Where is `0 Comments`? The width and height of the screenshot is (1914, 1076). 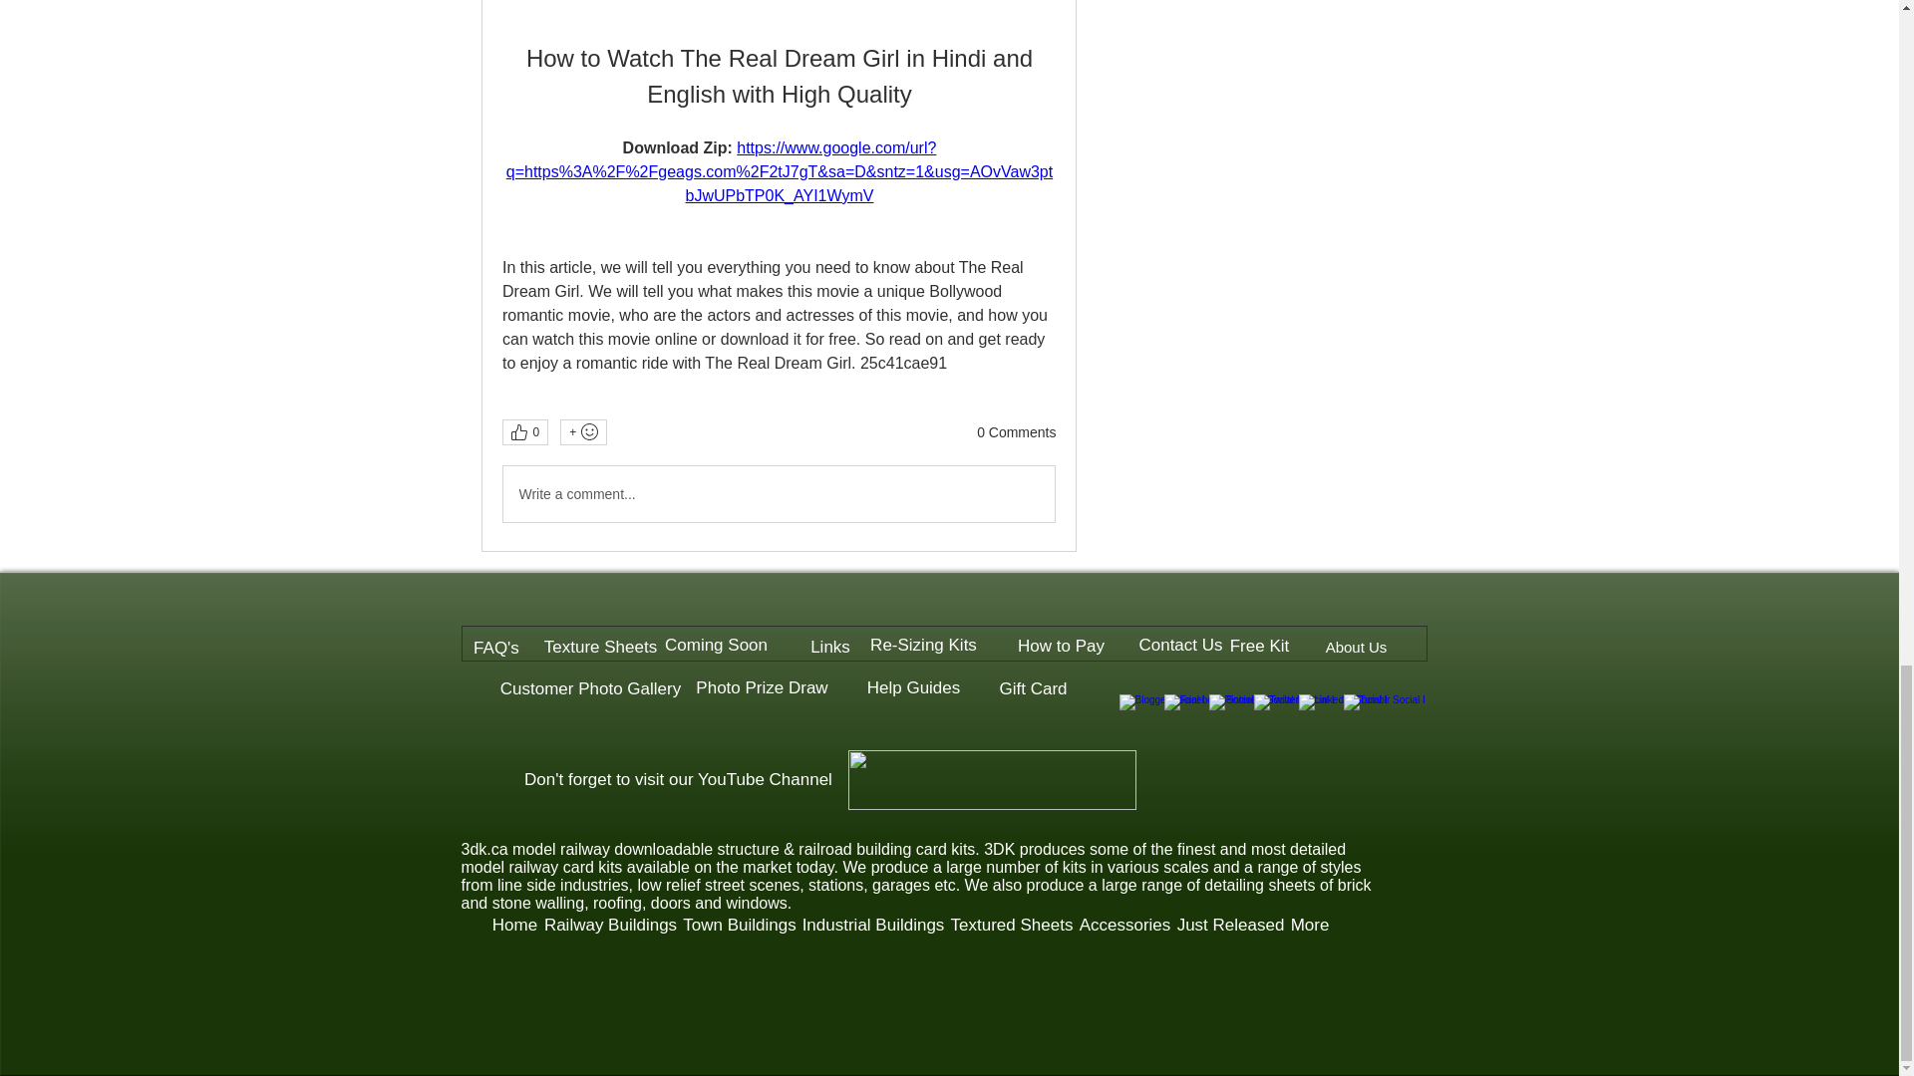
0 Comments is located at coordinates (1016, 432).